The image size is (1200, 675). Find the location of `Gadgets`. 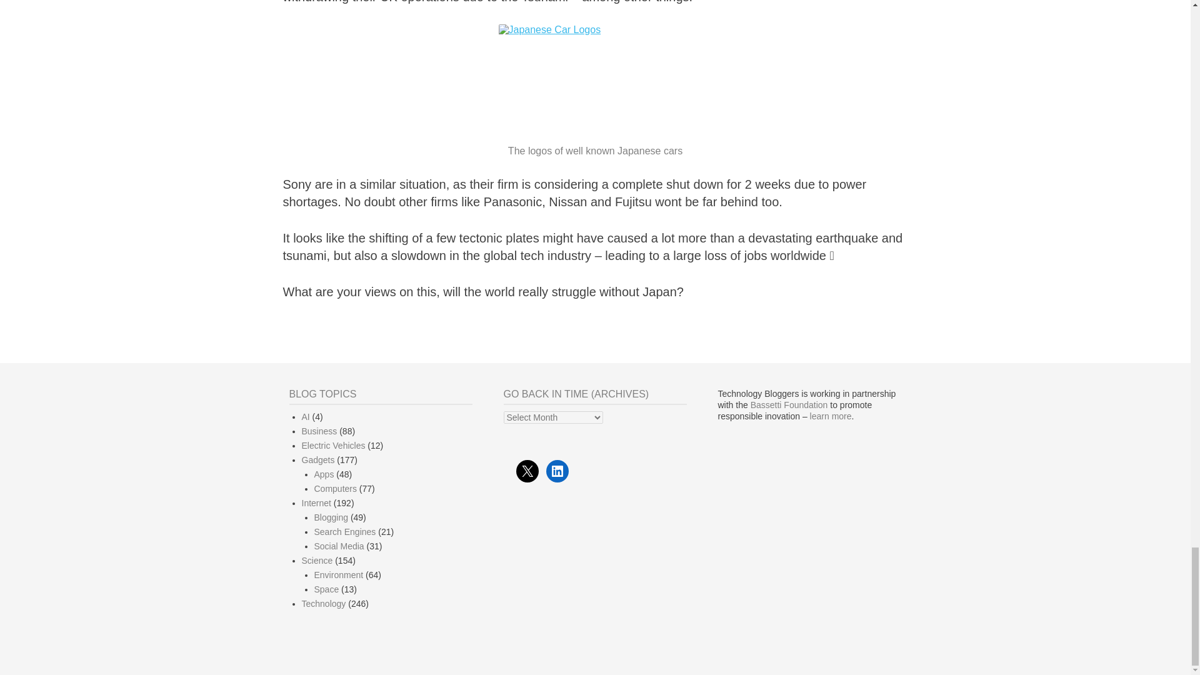

Gadgets is located at coordinates (317, 460).